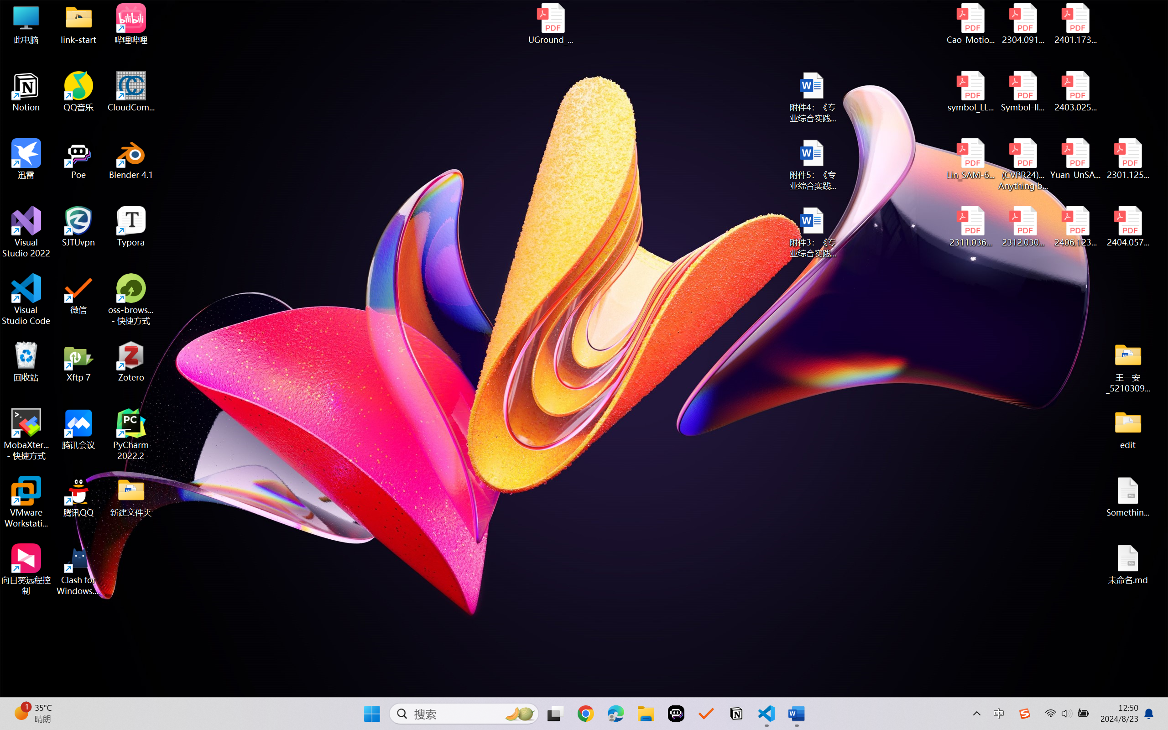 The width and height of the screenshot is (1168, 730). What do you see at coordinates (26, 232) in the screenshot?
I see `Visual Studio 2022` at bounding box center [26, 232].